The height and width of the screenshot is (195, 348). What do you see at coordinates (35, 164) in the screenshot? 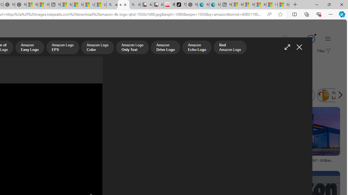
I see `downdetector.ae` at bounding box center [35, 164].